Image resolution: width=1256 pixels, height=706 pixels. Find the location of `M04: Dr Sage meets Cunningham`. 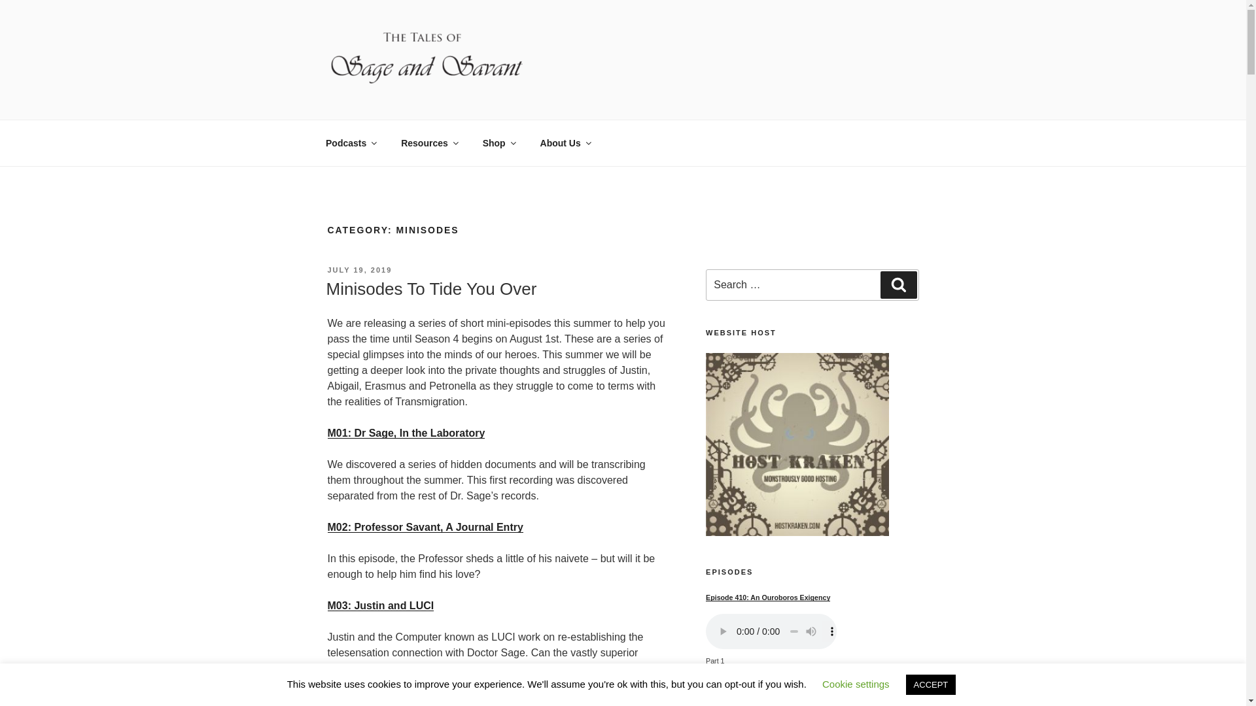

M04: Dr Sage meets Cunningham is located at coordinates (410, 699).